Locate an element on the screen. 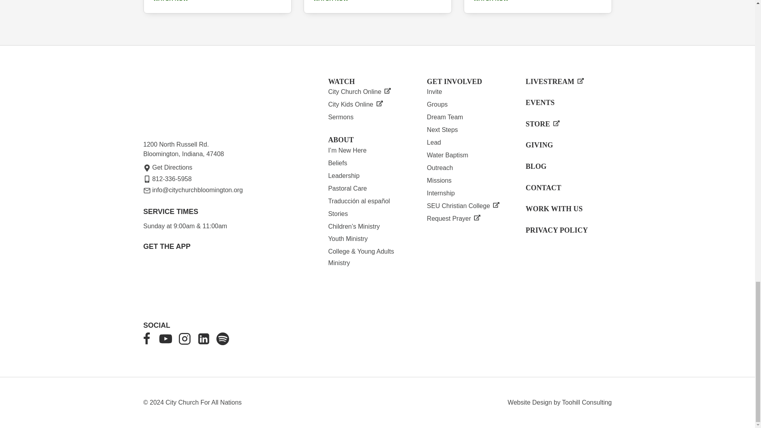  Download on the App Store is located at coordinates (167, 283).